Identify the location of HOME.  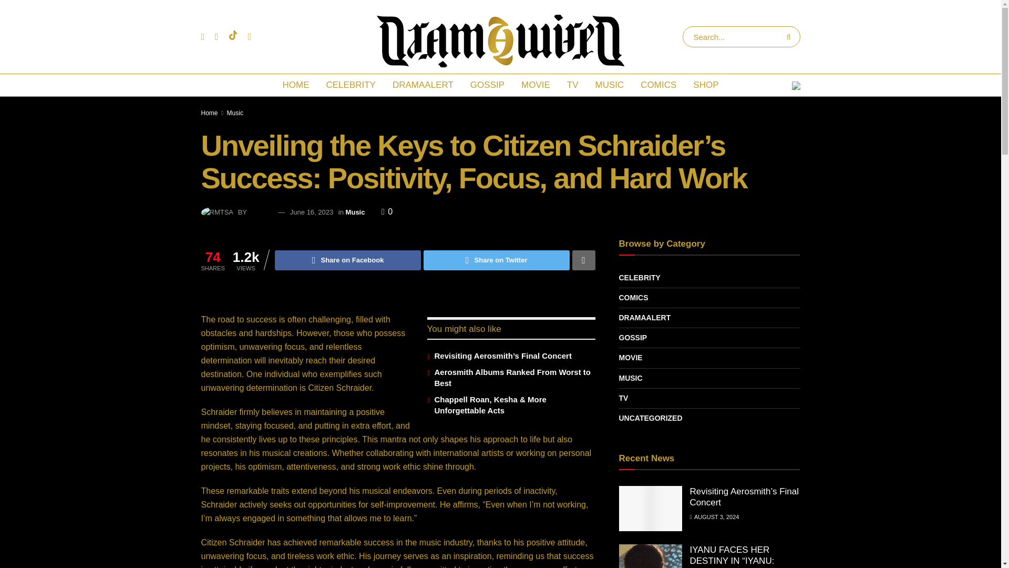
(295, 85).